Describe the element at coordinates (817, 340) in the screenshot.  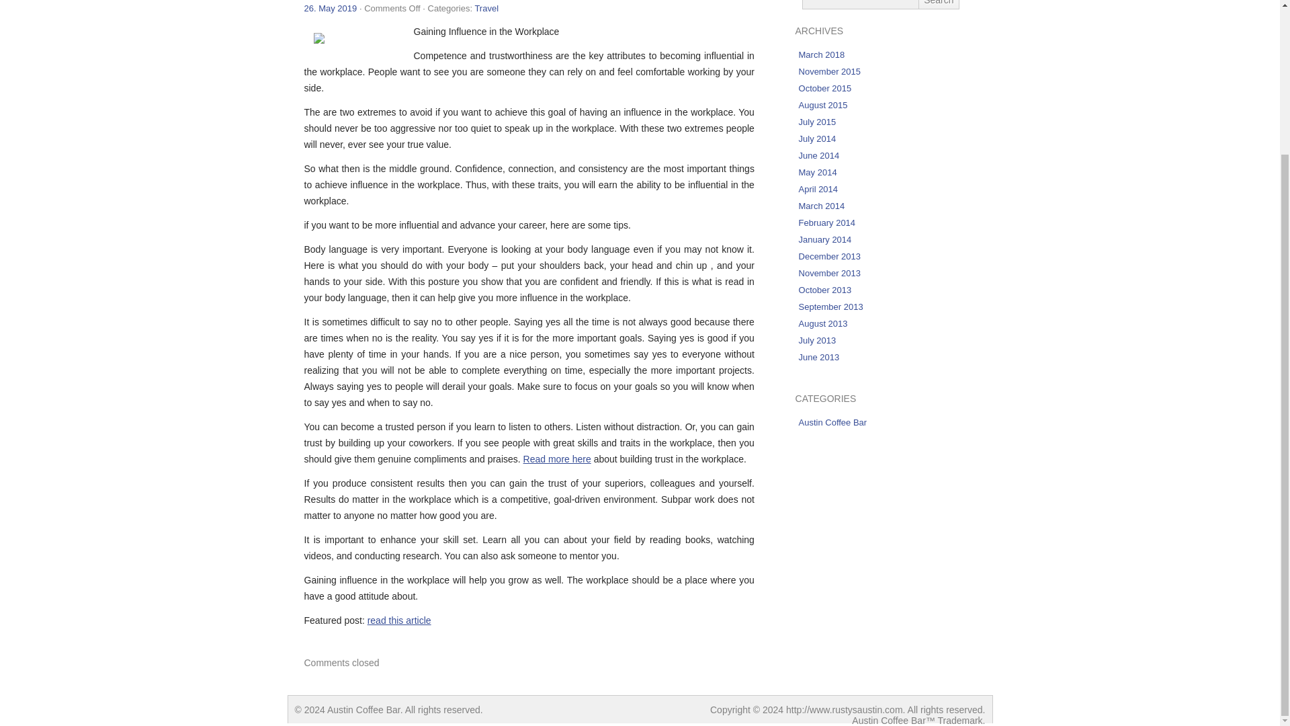
I see `July 2013` at that location.